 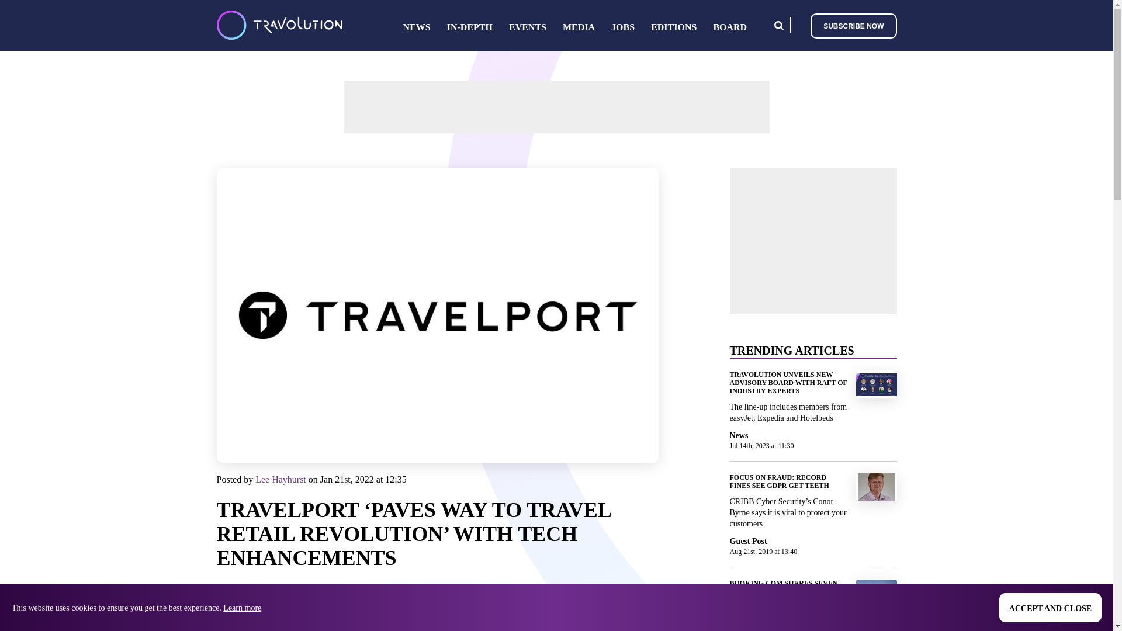 I want to click on SUBSCRIBE NOW, so click(x=853, y=25).